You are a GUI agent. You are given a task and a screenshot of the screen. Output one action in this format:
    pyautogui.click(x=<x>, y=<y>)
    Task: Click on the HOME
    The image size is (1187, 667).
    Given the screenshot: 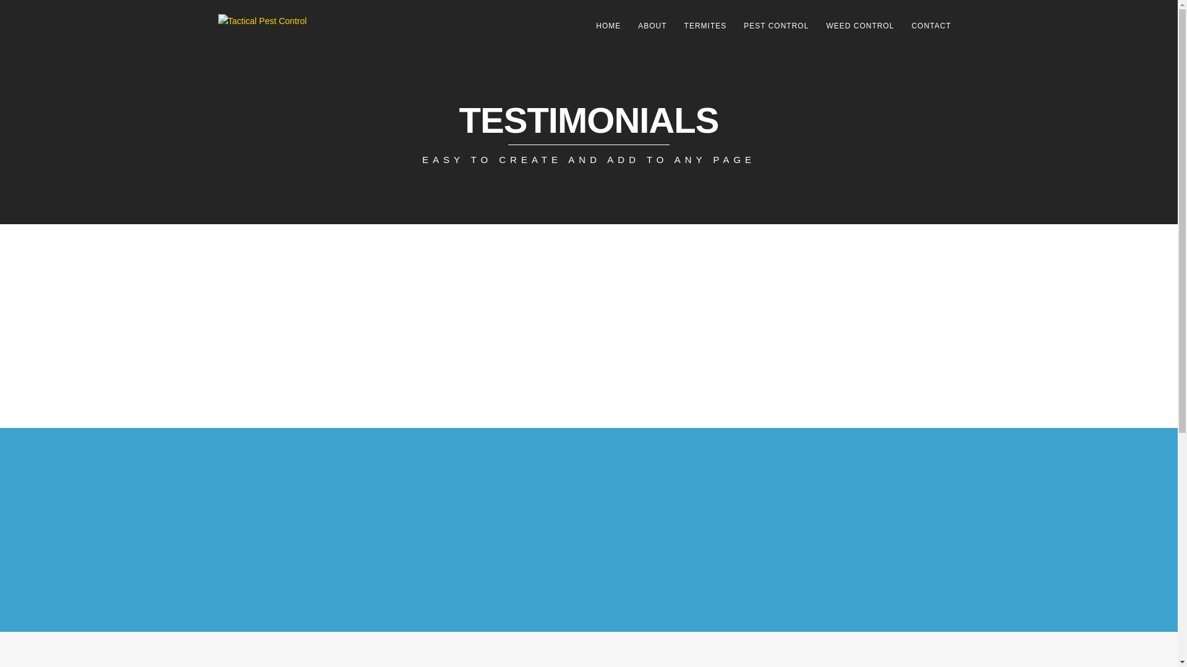 What is the action you would take?
    pyautogui.click(x=608, y=26)
    